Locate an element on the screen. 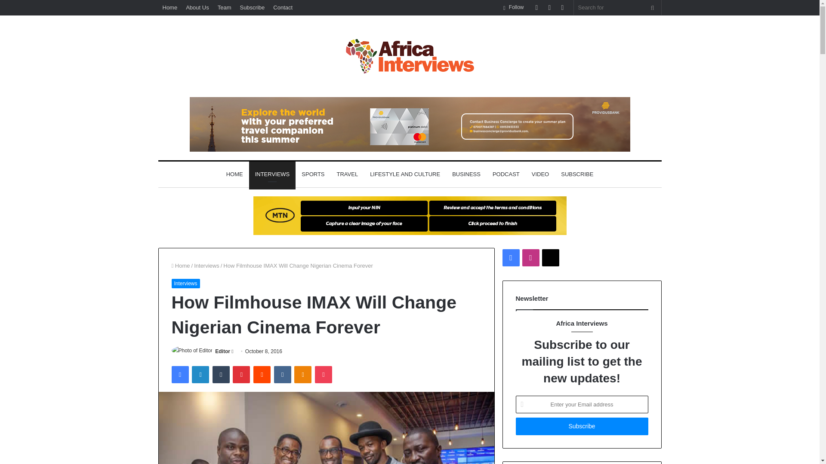 The width and height of the screenshot is (826, 464). Interviews is located at coordinates (185, 284).